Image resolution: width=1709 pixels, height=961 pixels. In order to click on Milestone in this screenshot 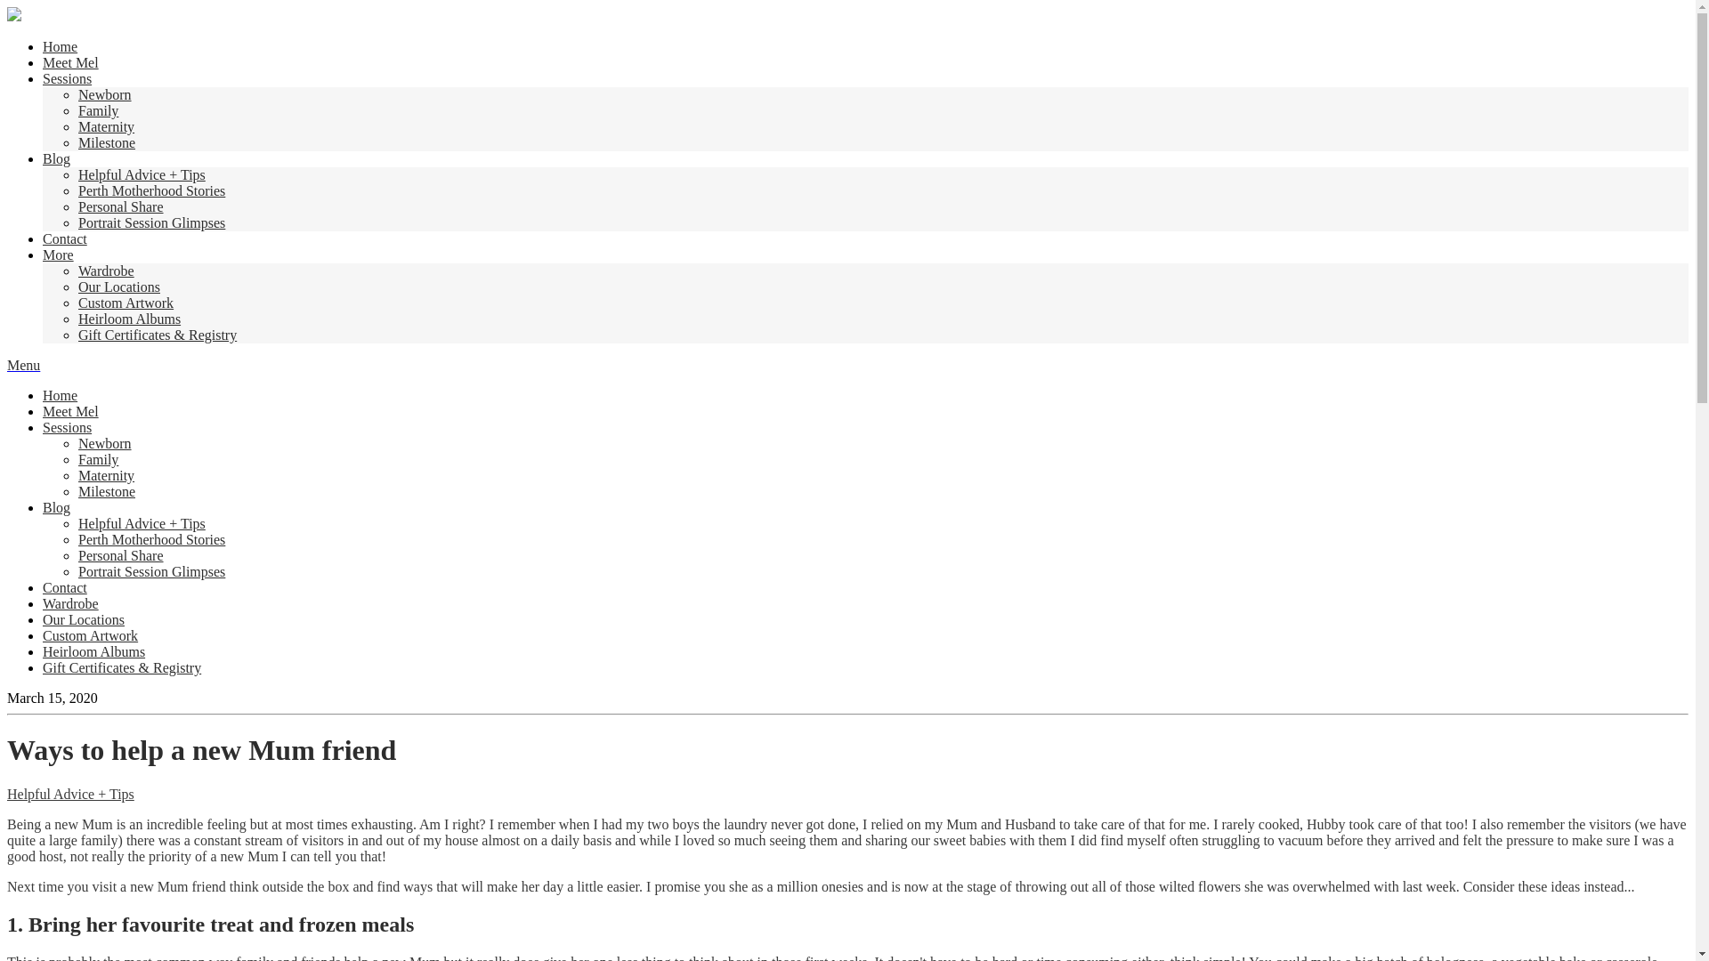, I will do `click(107, 491)`.